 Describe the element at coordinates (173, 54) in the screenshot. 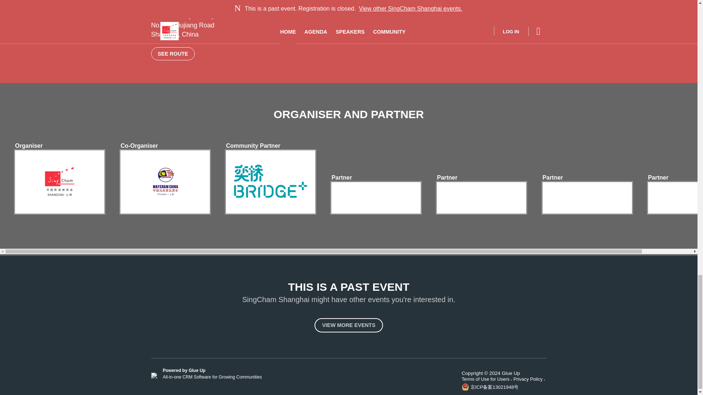

I see `SEE ROUTE` at that location.